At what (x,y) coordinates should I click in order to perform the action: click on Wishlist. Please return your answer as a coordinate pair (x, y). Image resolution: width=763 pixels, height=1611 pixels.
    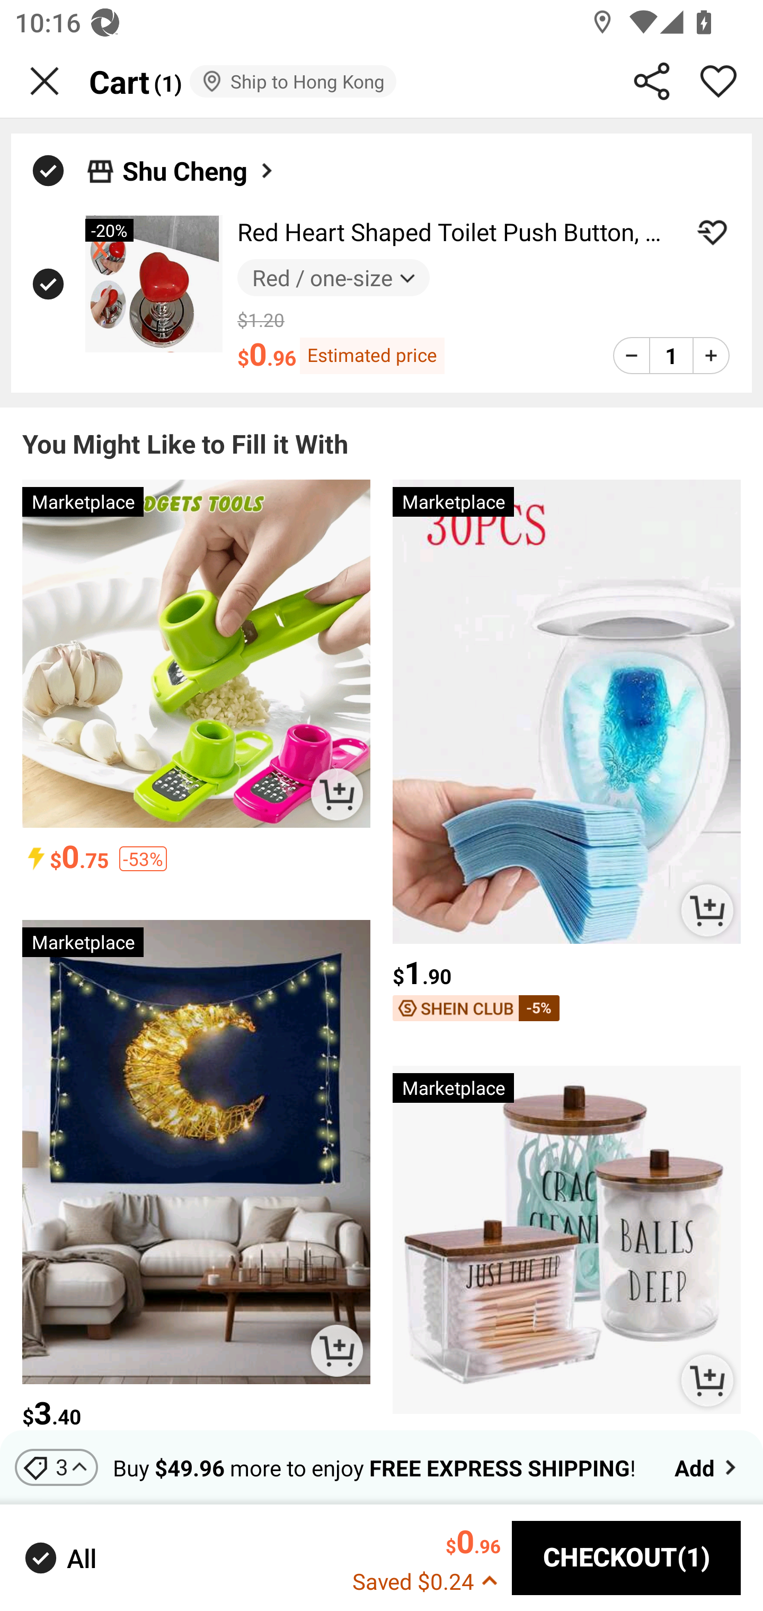
    Looking at the image, I should click on (718, 81).